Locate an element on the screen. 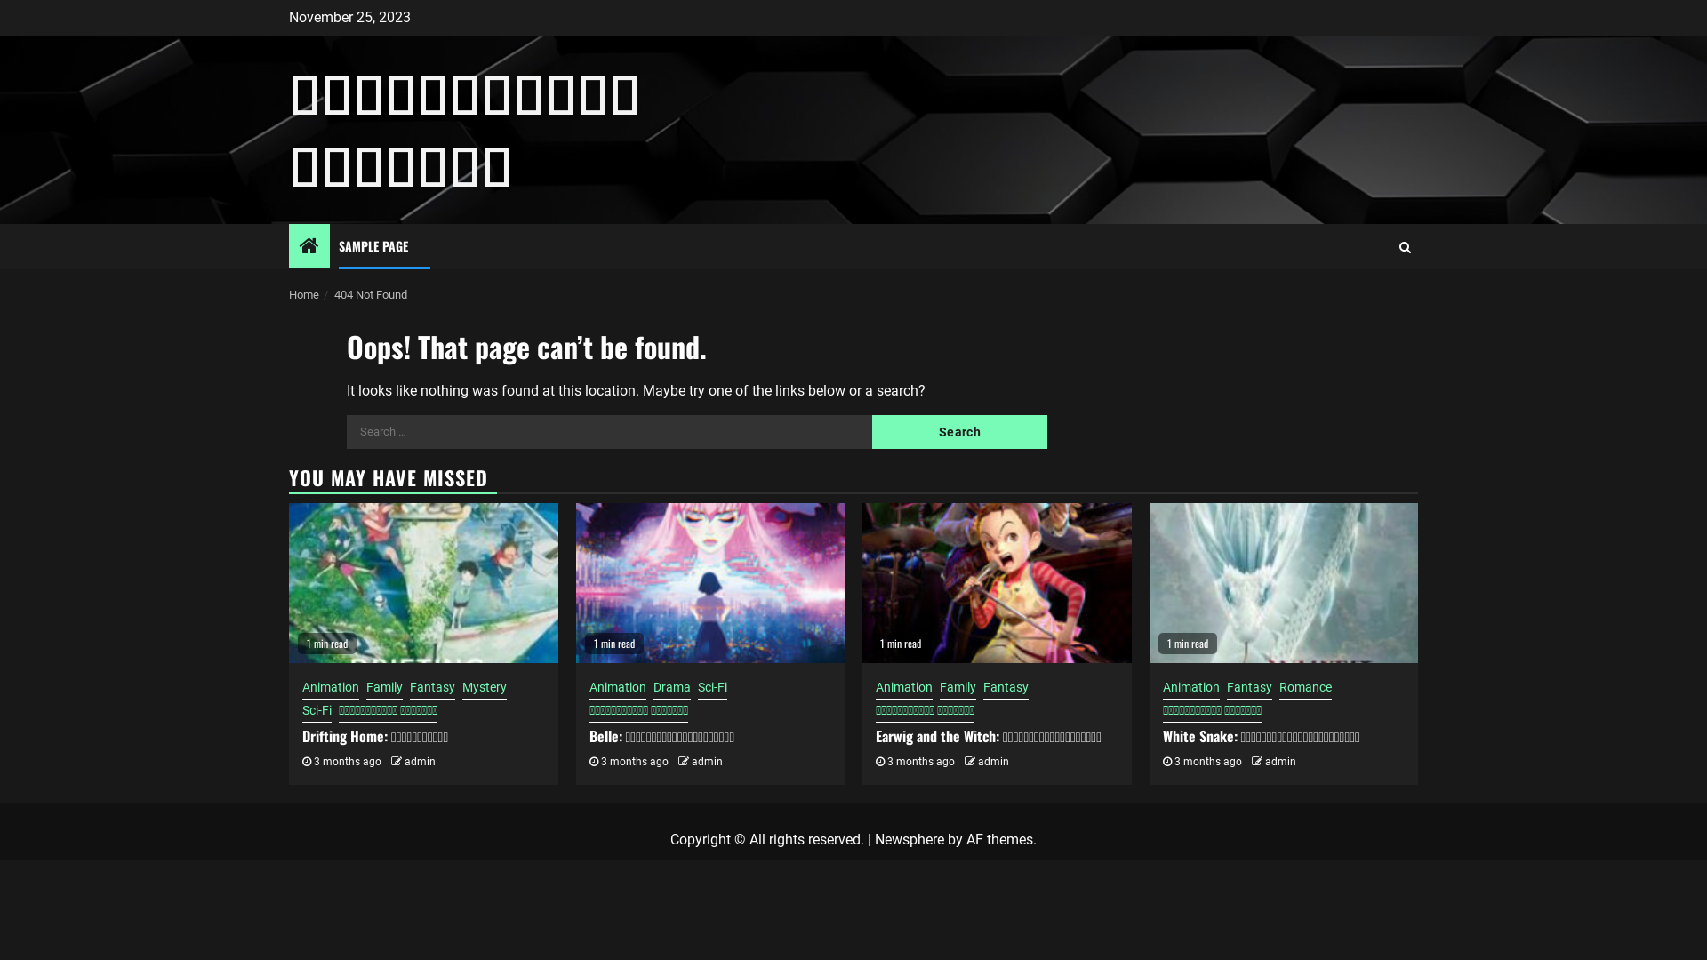 The width and height of the screenshot is (1707, 960). Search is located at coordinates (1405, 246).